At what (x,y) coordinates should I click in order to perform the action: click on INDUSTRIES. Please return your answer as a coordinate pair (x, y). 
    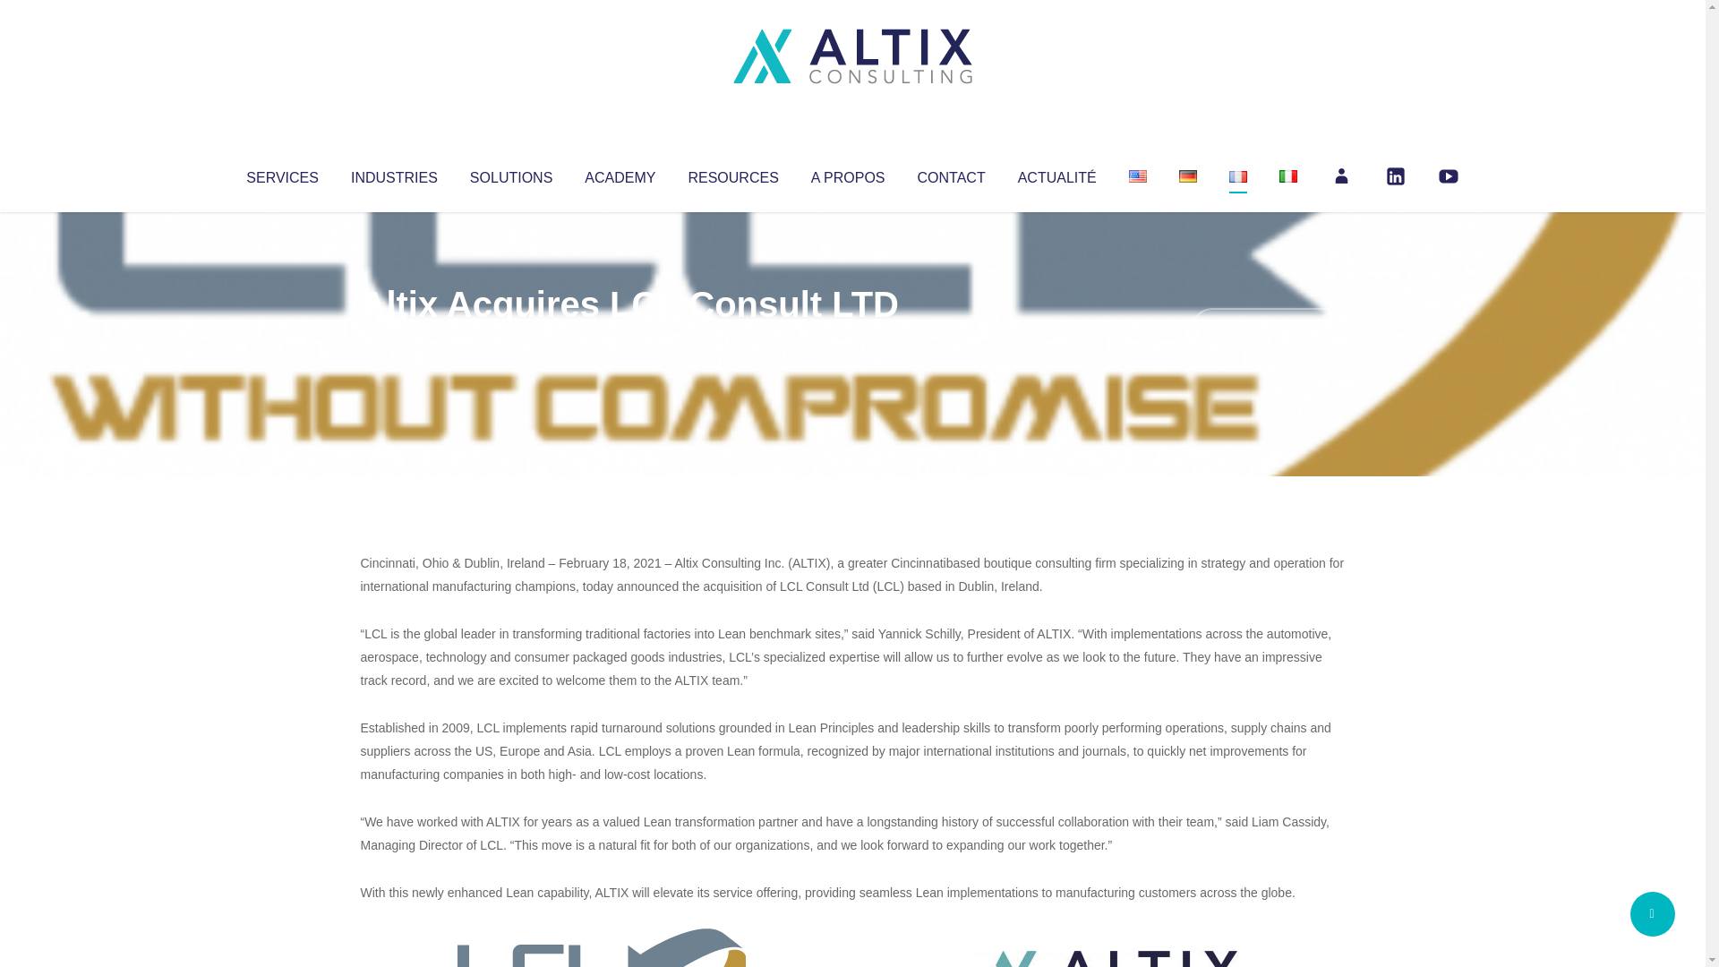
    Looking at the image, I should click on (394, 174).